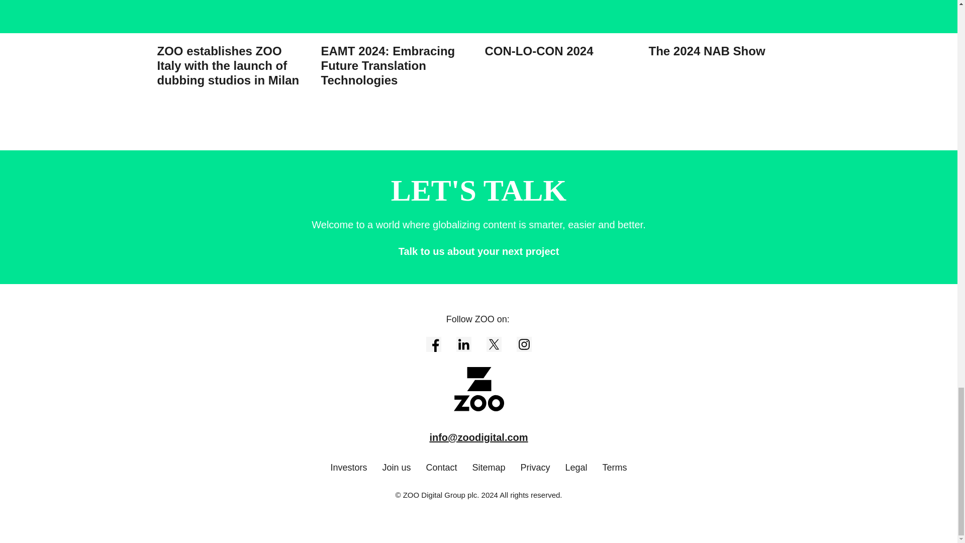  What do you see at coordinates (396, 468) in the screenshot?
I see `Join us` at bounding box center [396, 468].